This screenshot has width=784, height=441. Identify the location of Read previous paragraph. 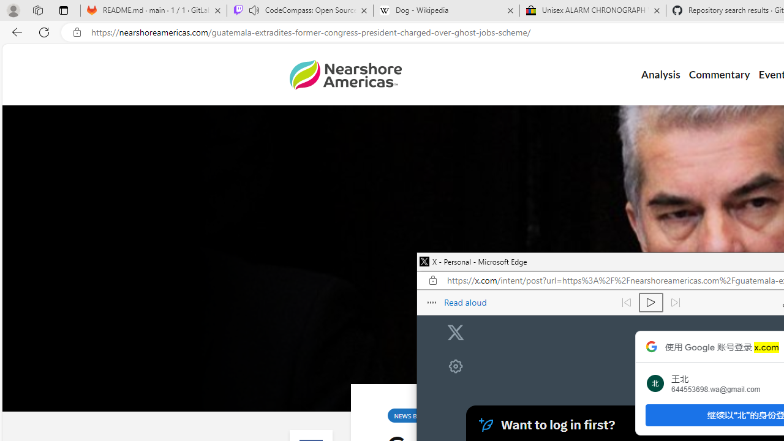
(626, 303).